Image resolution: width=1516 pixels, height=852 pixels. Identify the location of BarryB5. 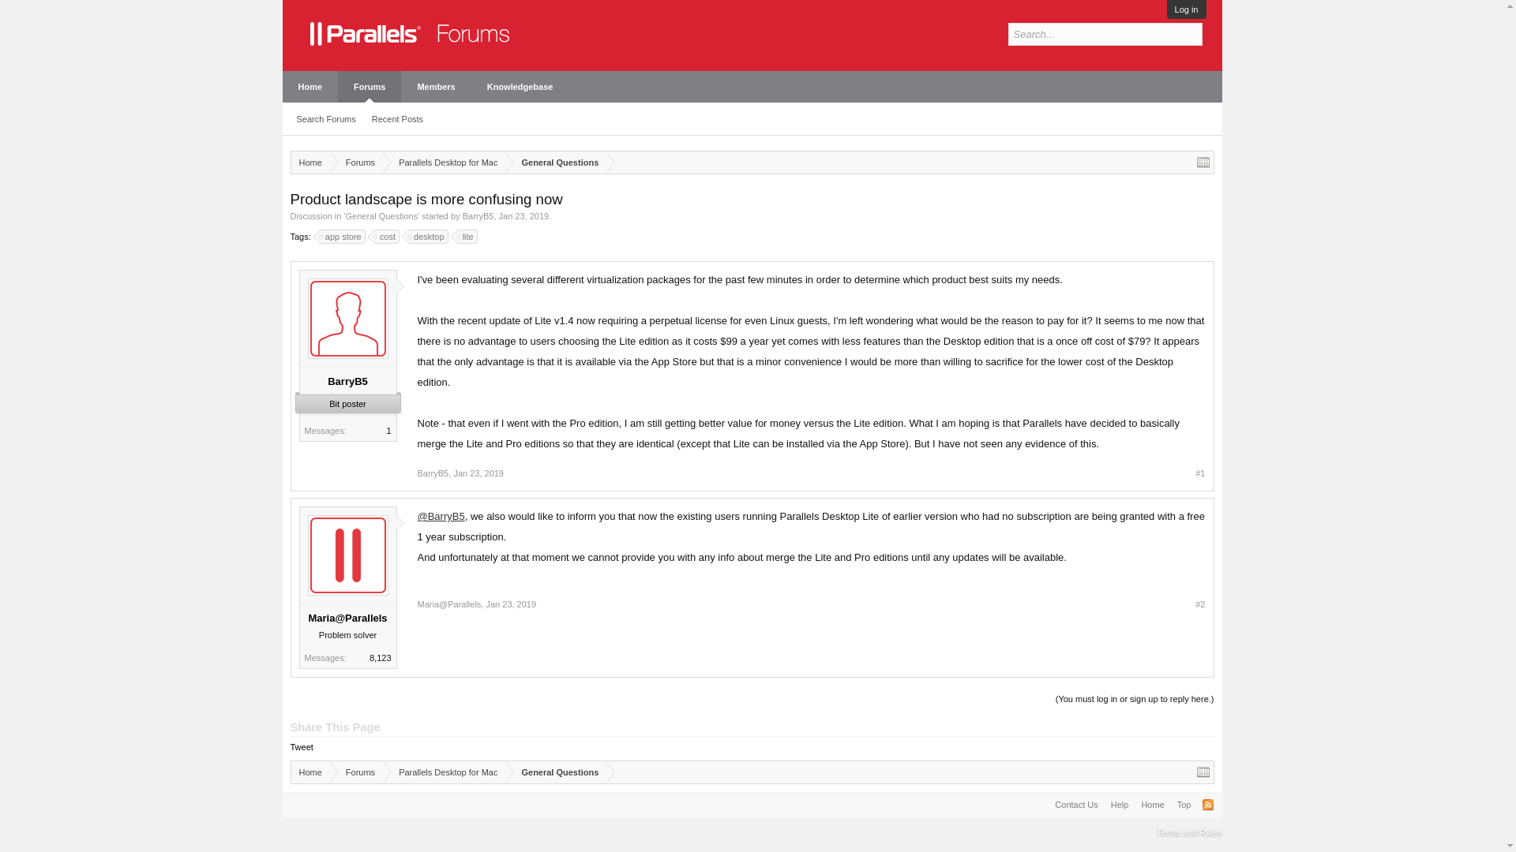
(433, 473).